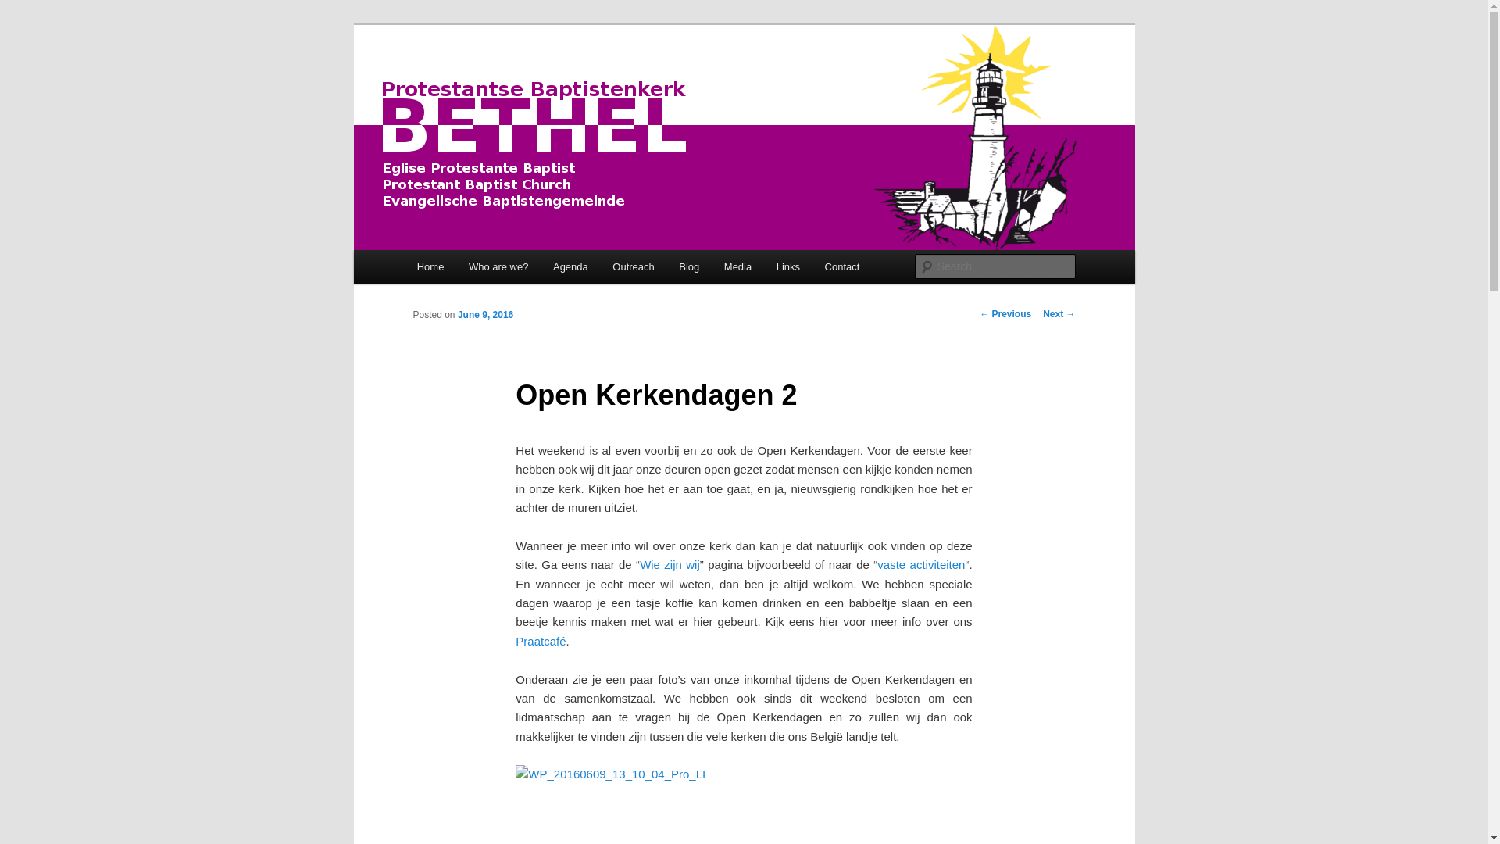 The image size is (1500, 844). What do you see at coordinates (737, 267) in the screenshot?
I see `Media` at bounding box center [737, 267].